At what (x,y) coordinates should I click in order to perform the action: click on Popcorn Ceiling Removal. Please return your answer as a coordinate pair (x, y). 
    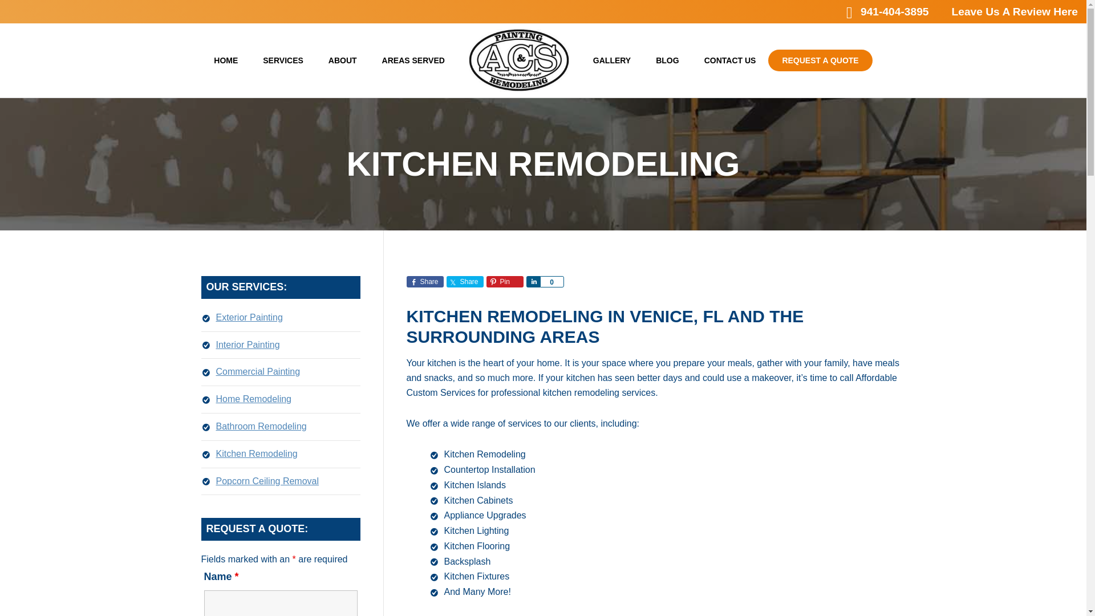
    Looking at the image, I should click on (267, 480).